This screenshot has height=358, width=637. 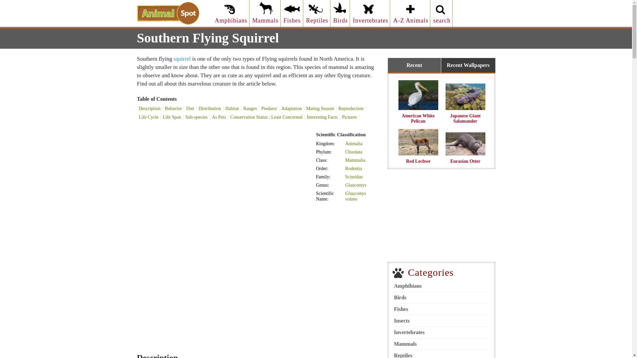 I want to click on Adaptation, so click(x=292, y=108).